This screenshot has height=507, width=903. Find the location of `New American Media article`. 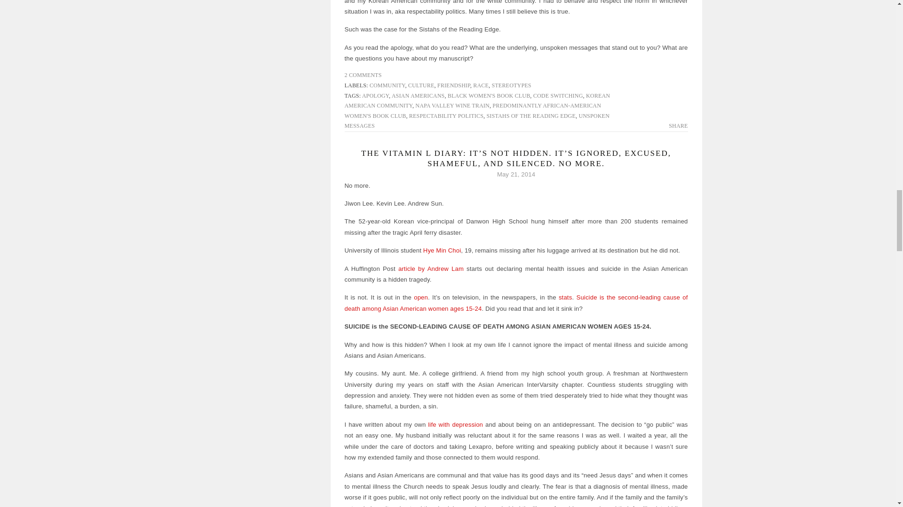

New American Media article is located at coordinates (420, 298).